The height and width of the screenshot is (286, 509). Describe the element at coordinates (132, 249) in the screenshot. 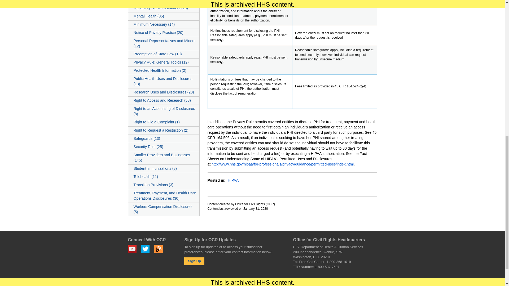

I see `Visit the HHS OCR YouTube account` at that location.